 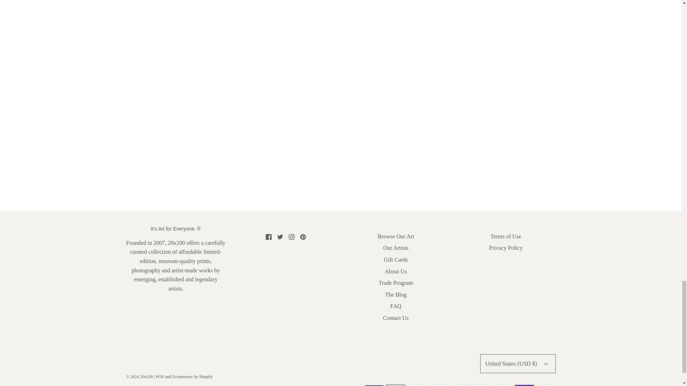 I want to click on Facebook icon, so click(x=268, y=237).